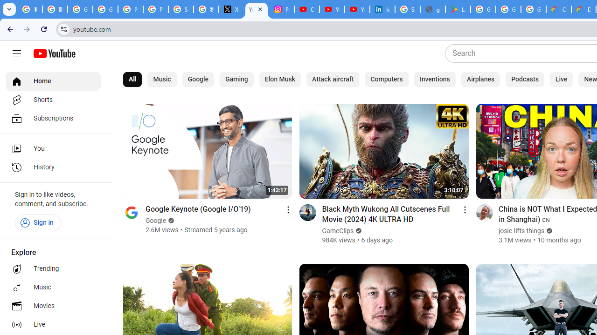 This screenshot has width=597, height=335. What do you see at coordinates (53, 306) in the screenshot?
I see `Movies` at bounding box center [53, 306].